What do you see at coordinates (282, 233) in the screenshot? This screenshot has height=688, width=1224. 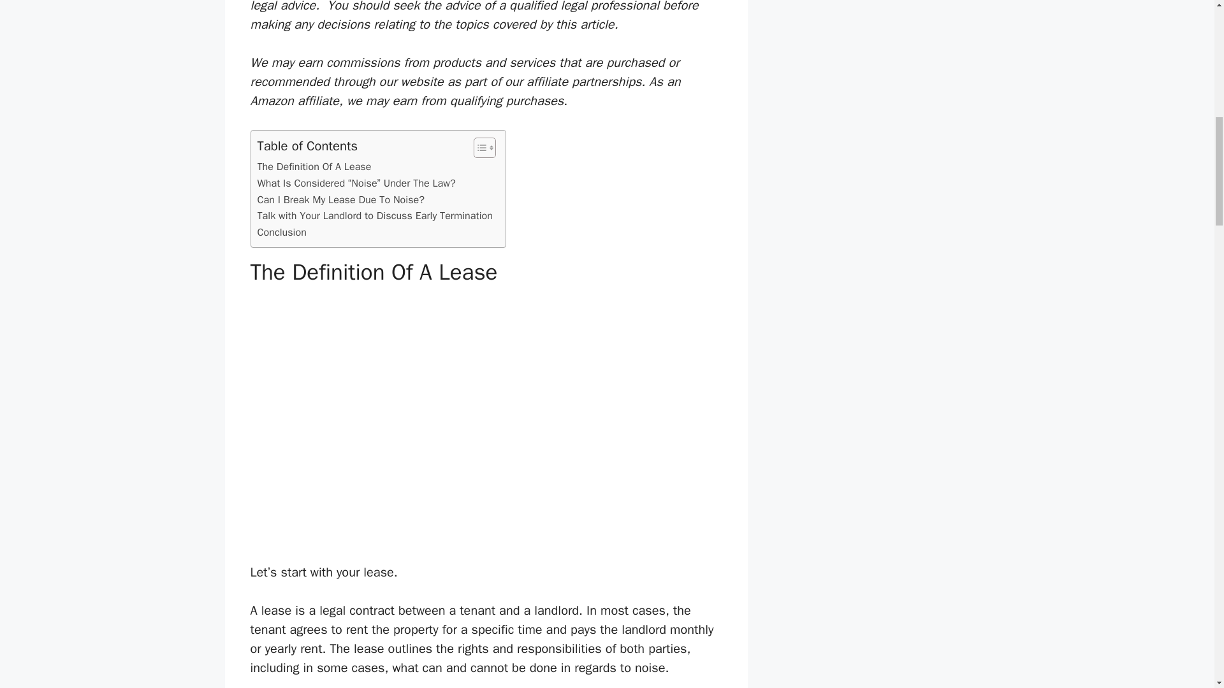 I see `Conclusion` at bounding box center [282, 233].